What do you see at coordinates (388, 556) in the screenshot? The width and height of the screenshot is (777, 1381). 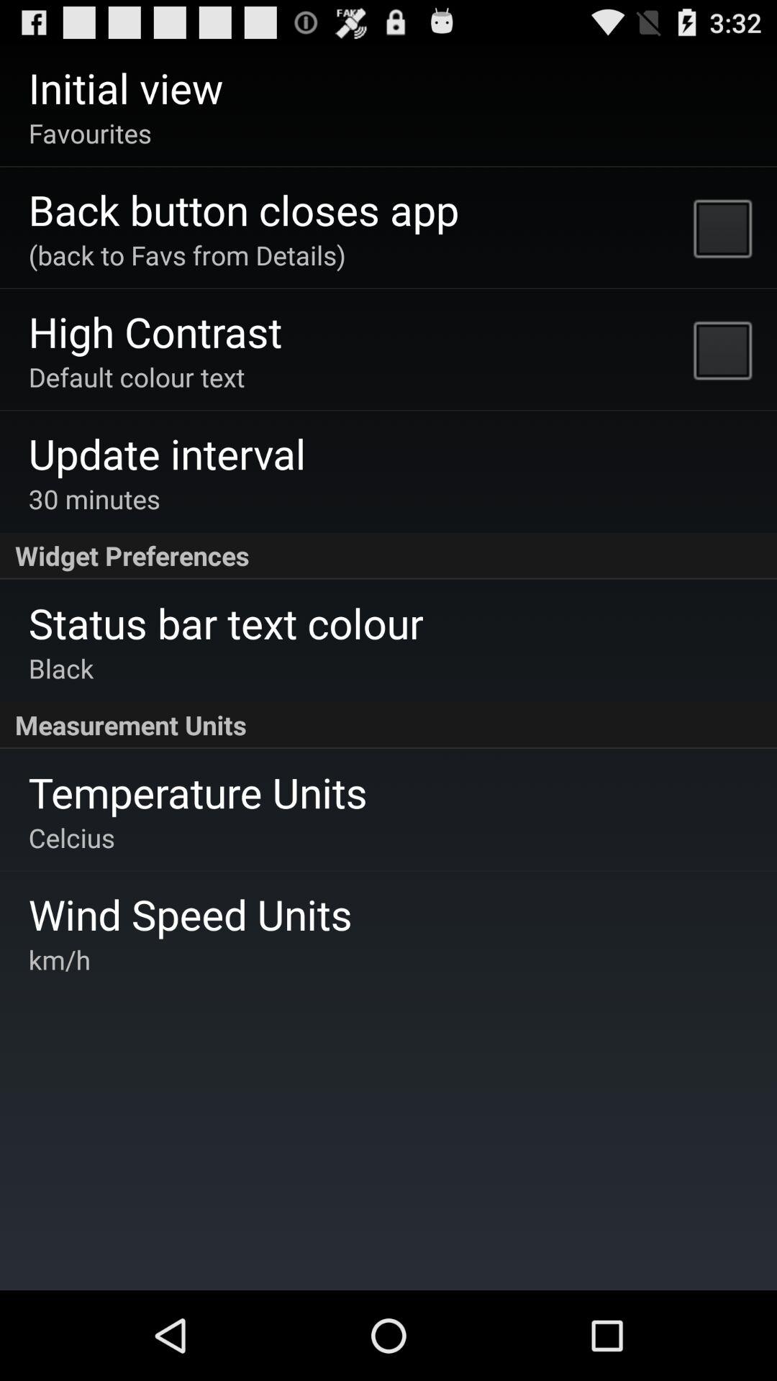 I see `press the icon above status bar text app` at bounding box center [388, 556].